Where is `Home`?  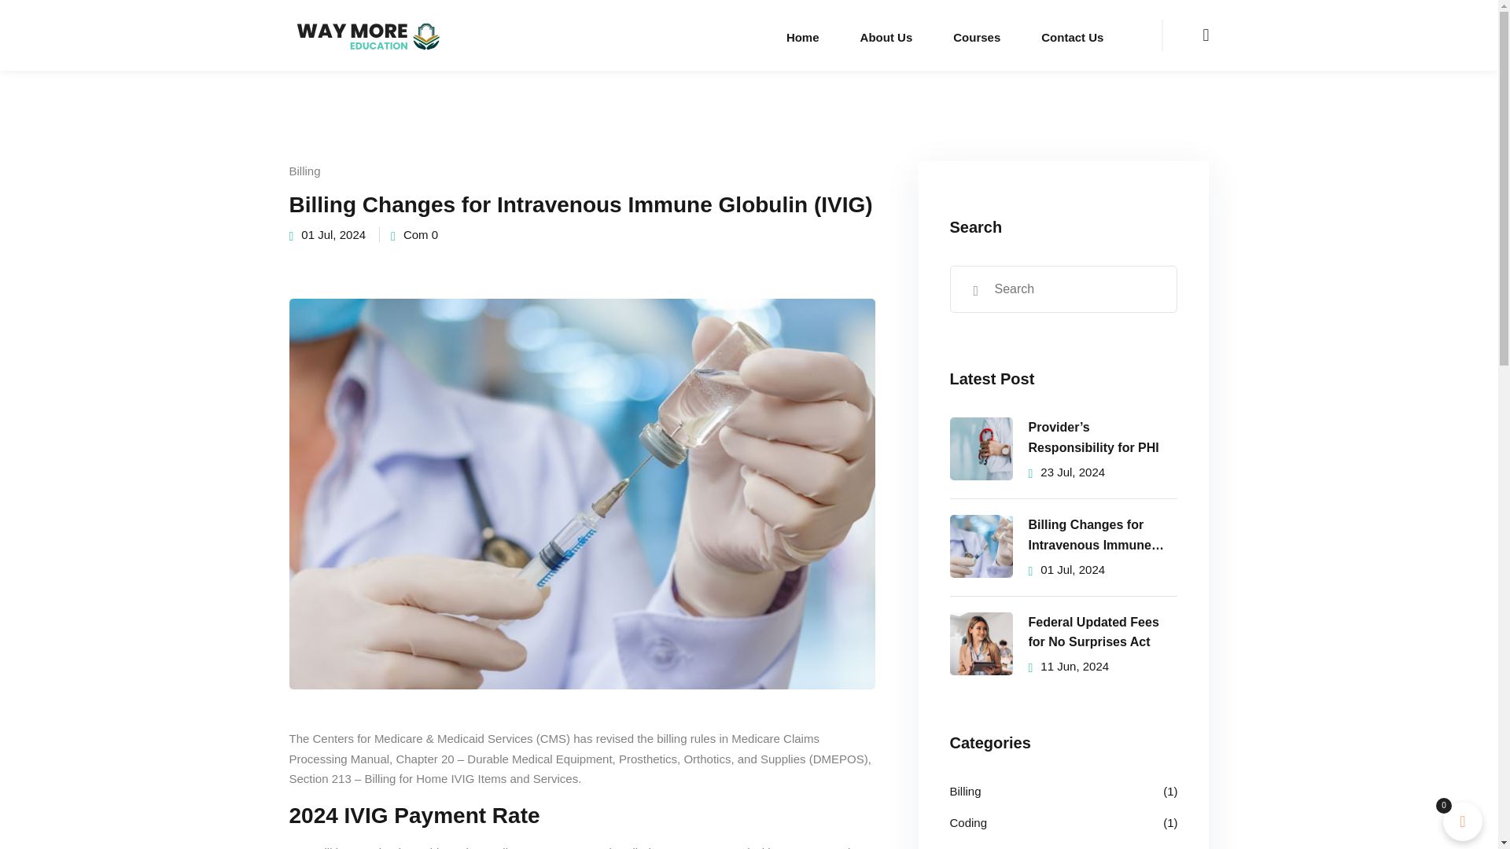 Home is located at coordinates (802, 35).